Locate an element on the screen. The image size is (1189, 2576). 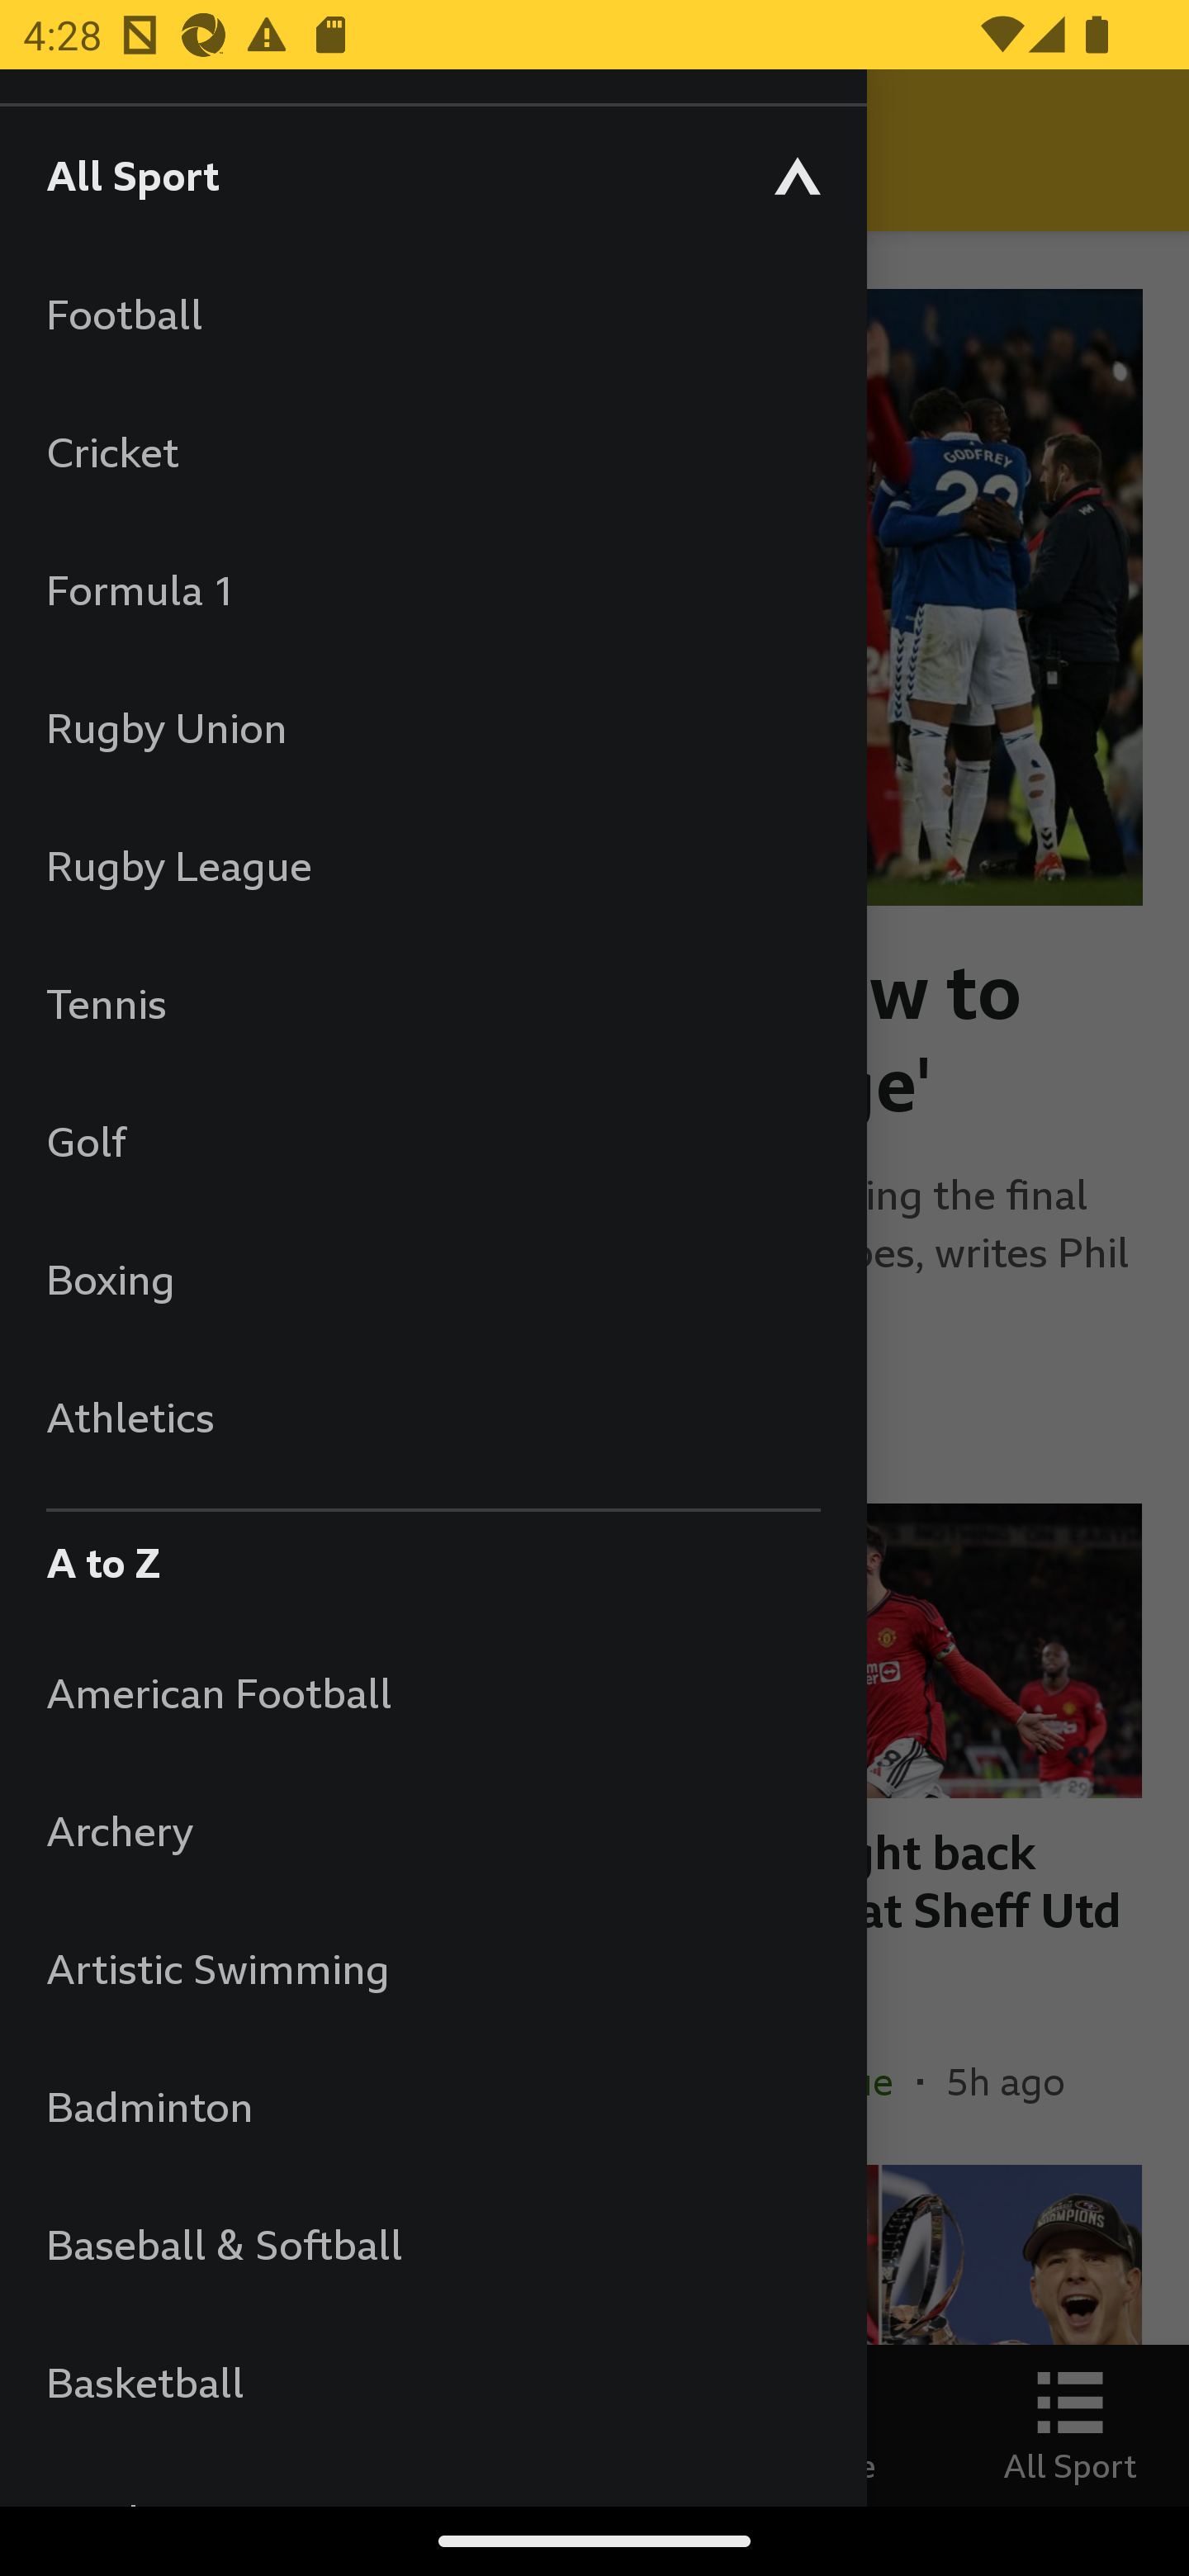
Football is located at coordinates (433, 314).